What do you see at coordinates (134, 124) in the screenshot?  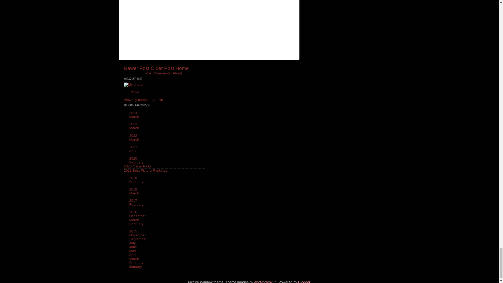 I see `2023` at bounding box center [134, 124].